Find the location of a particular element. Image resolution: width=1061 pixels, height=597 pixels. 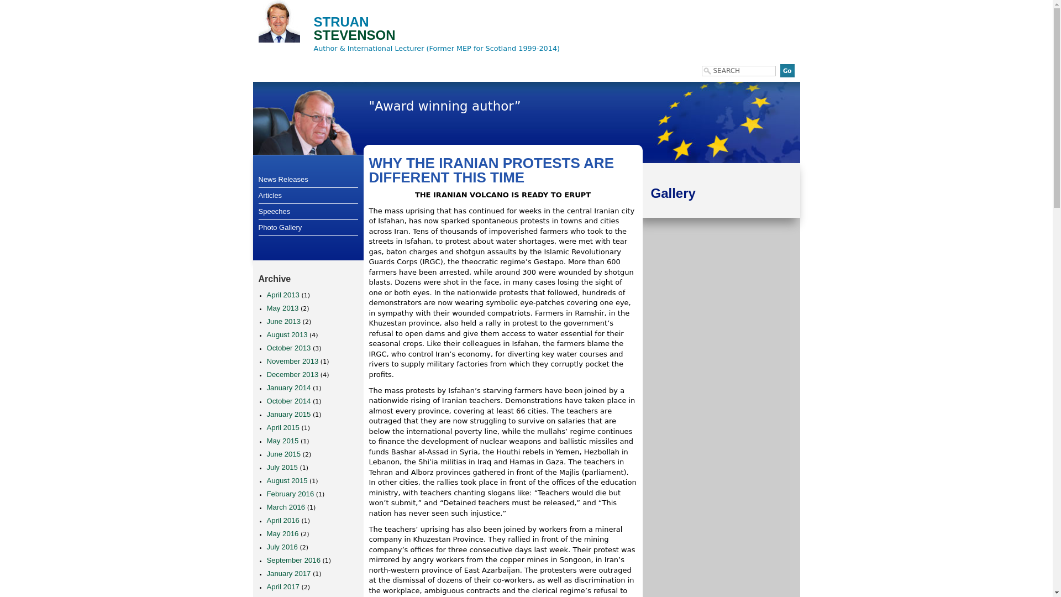

October 2014 is located at coordinates (288, 401).